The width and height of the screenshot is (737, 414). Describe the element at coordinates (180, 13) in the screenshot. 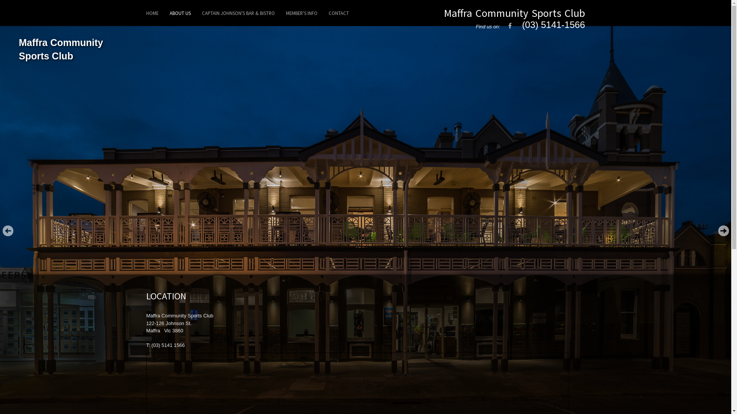

I see `ABOUT US` at that location.